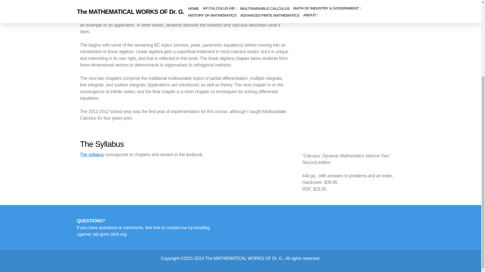 This screenshot has width=485, height=272. I want to click on The syllabus, so click(92, 155).